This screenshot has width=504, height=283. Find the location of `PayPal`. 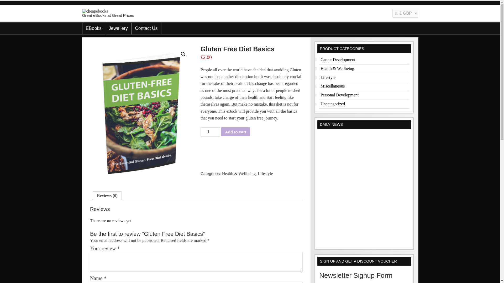

PayPal is located at coordinates (251, 150).